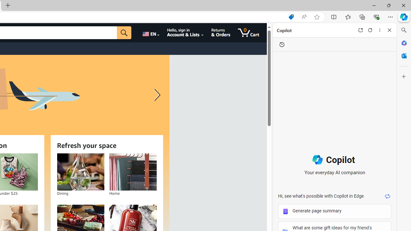 The image size is (411, 231). I want to click on Returns & Orders, so click(220, 33).